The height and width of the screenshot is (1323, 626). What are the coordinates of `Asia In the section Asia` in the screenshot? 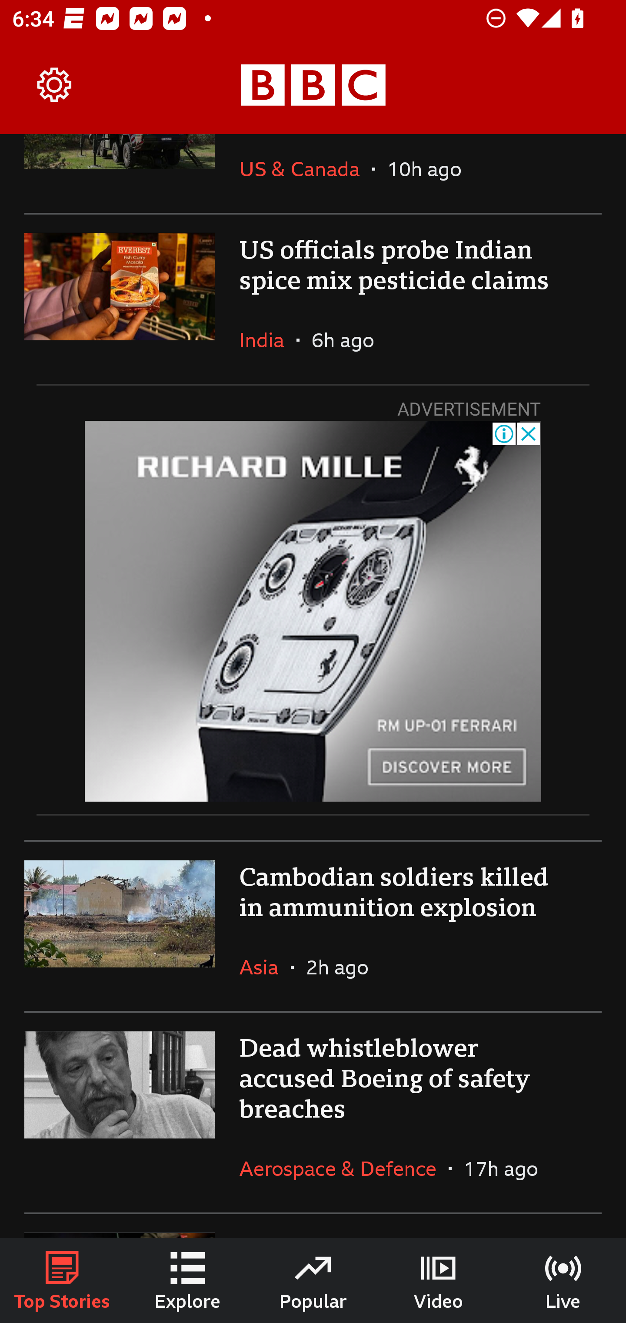 It's located at (265, 967).